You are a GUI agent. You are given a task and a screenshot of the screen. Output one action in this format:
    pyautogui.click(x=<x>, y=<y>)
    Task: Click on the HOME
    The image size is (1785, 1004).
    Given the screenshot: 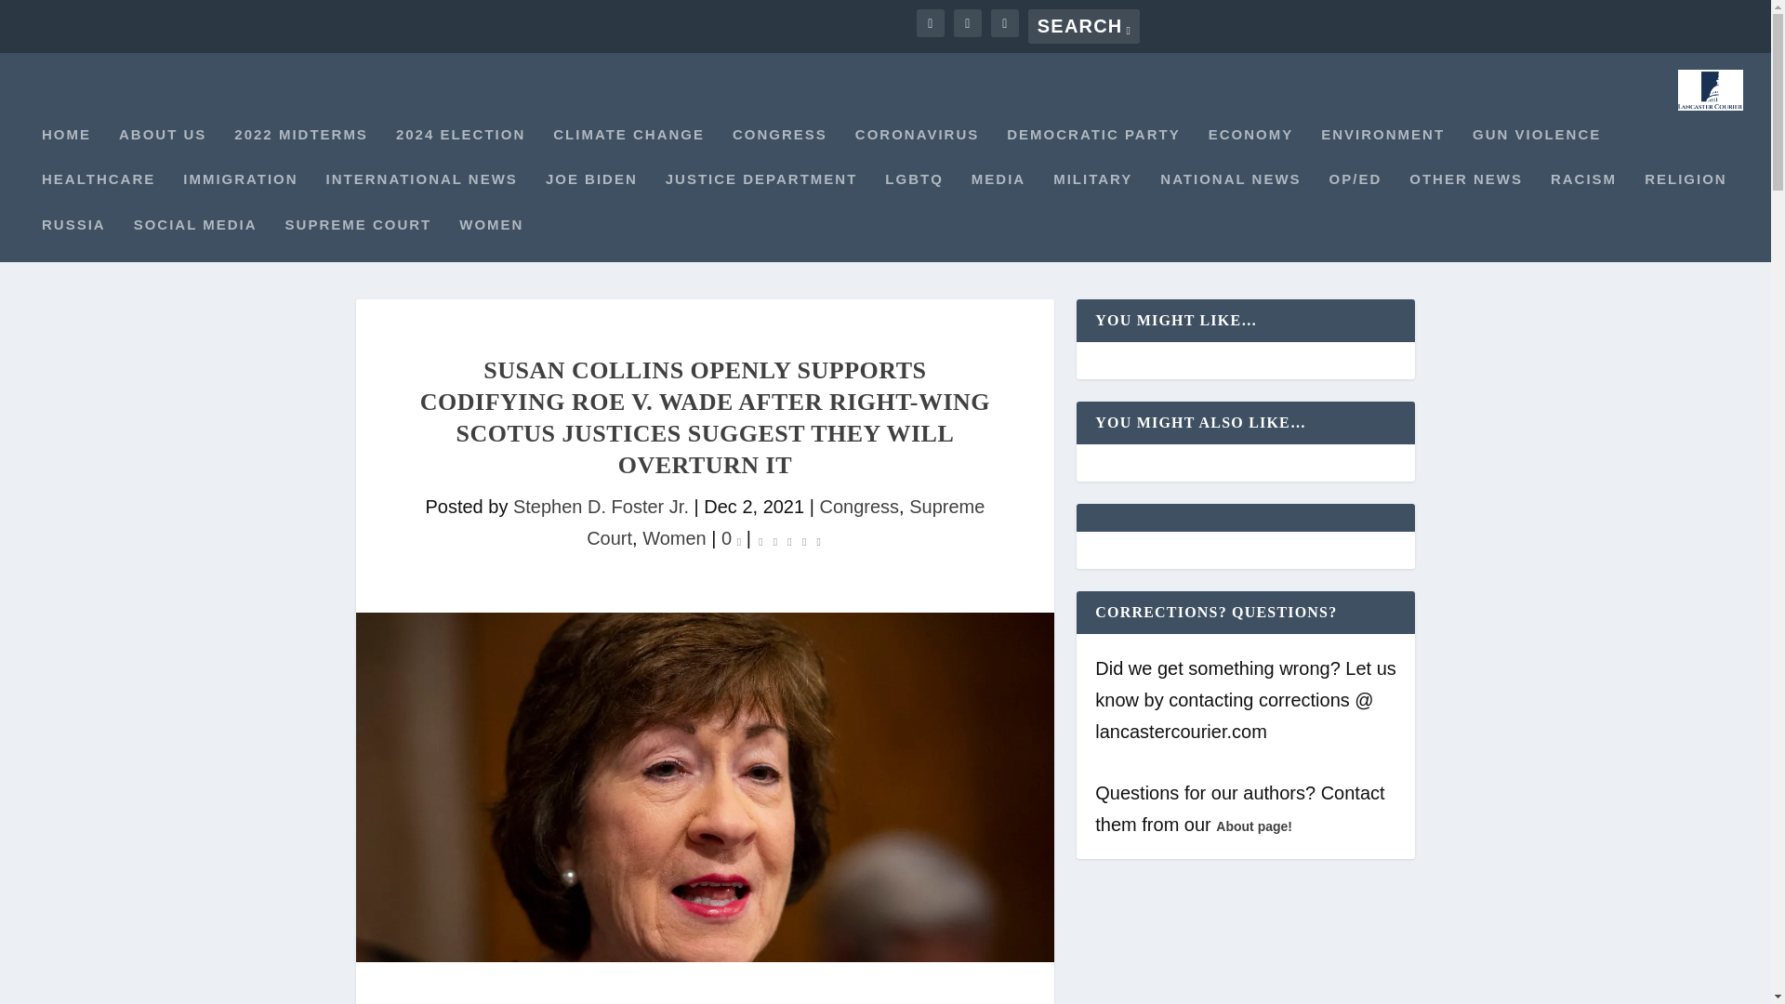 What is the action you would take?
    pyautogui.click(x=65, y=150)
    